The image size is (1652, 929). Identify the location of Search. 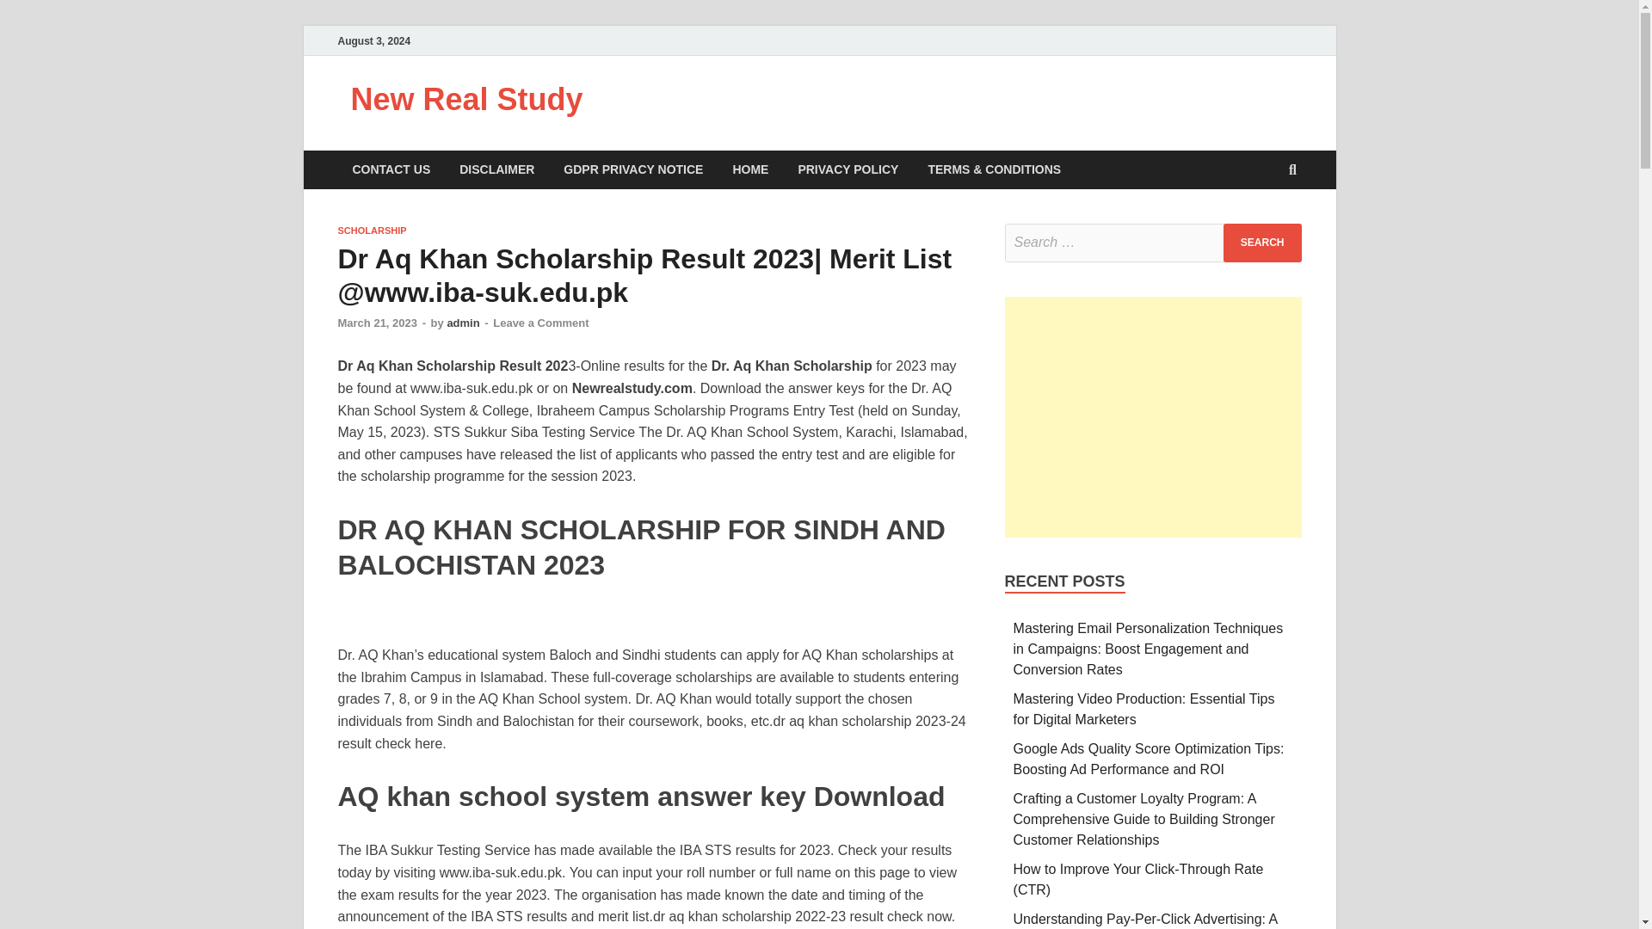
(1262, 243).